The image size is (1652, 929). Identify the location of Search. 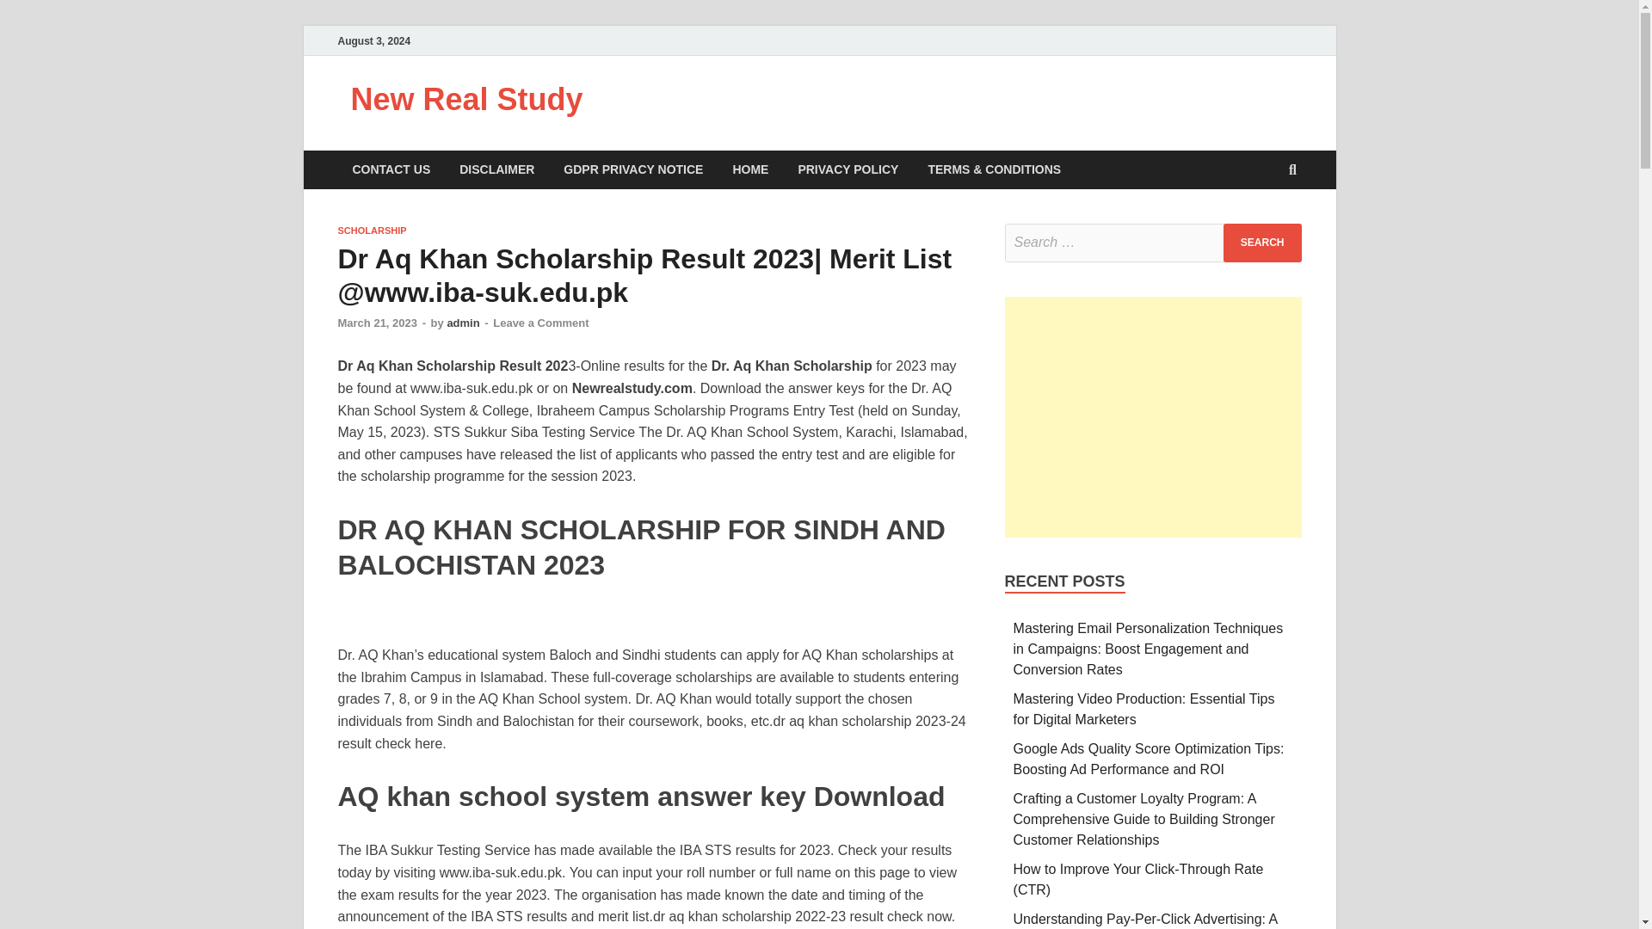
(1262, 243).